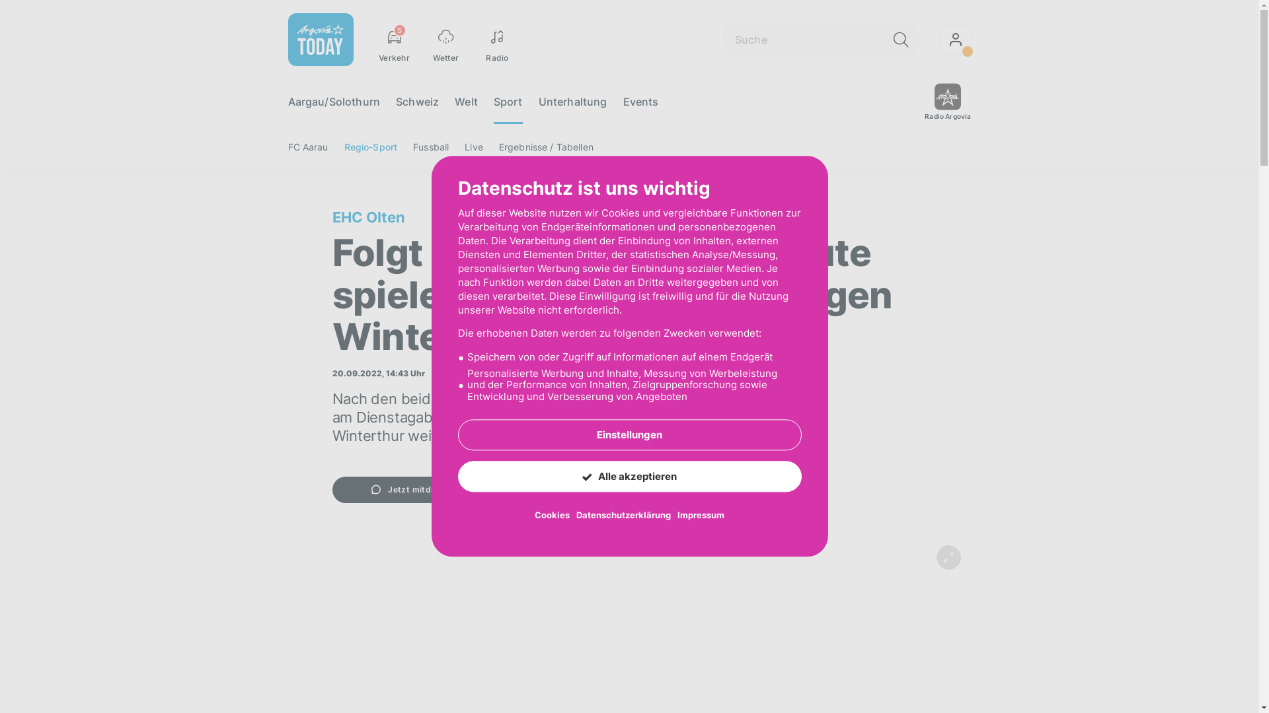 This screenshot has height=713, width=1269. What do you see at coordinates (546, 147) in the screenshot?
I see `Ergebnisse / Tabellen` at bounding box center [546, 147].